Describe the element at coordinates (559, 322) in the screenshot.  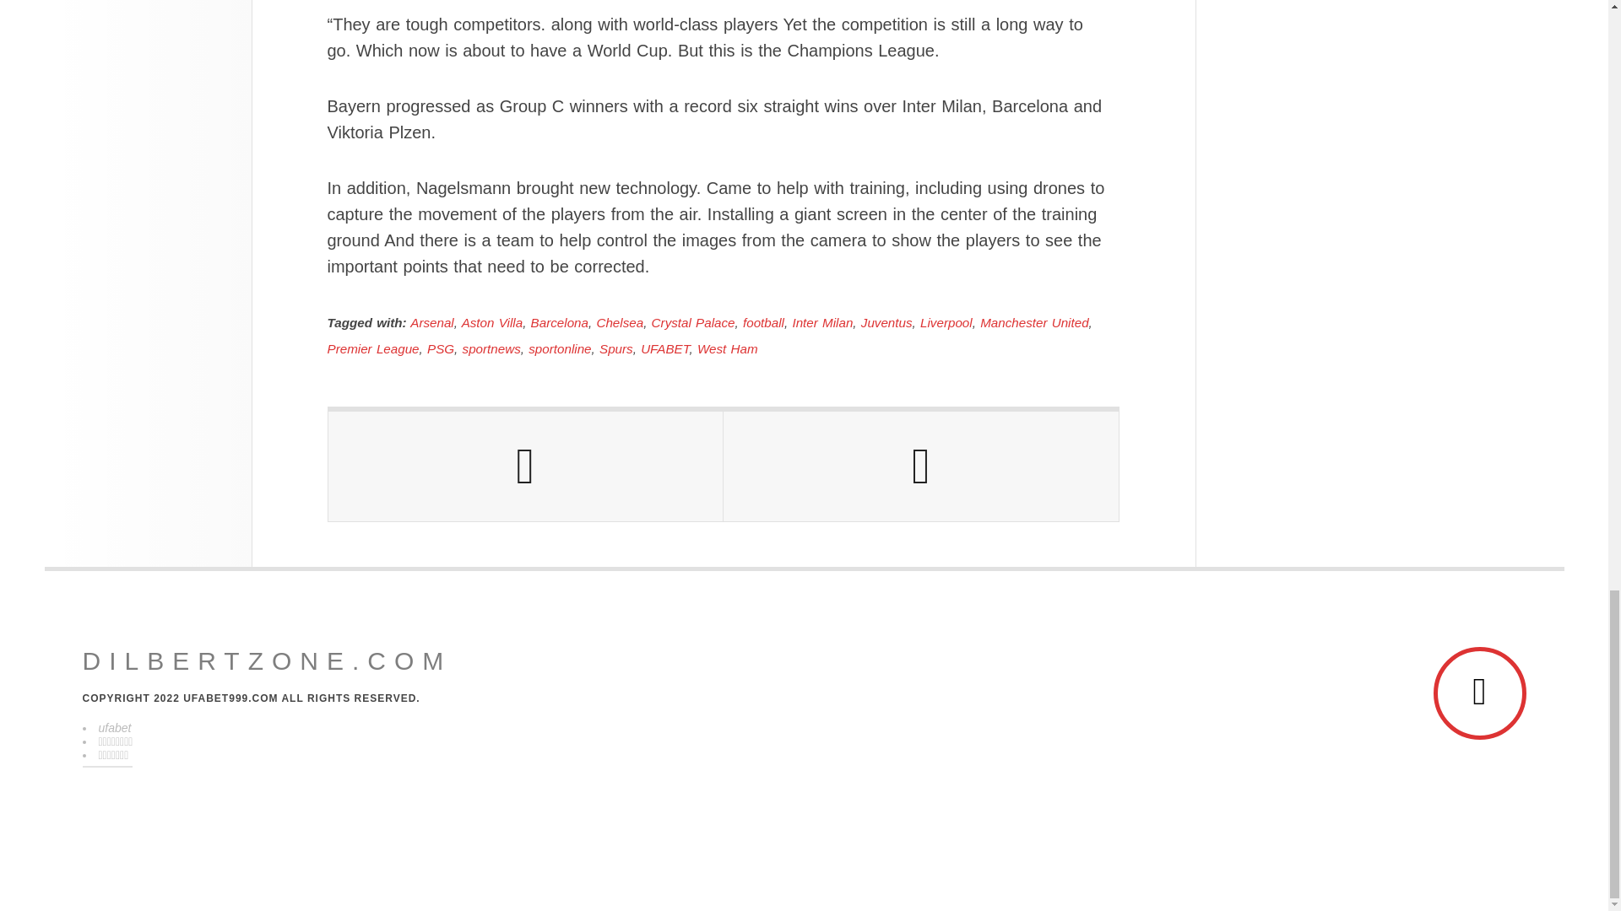
I see `Barcelona` at that location.